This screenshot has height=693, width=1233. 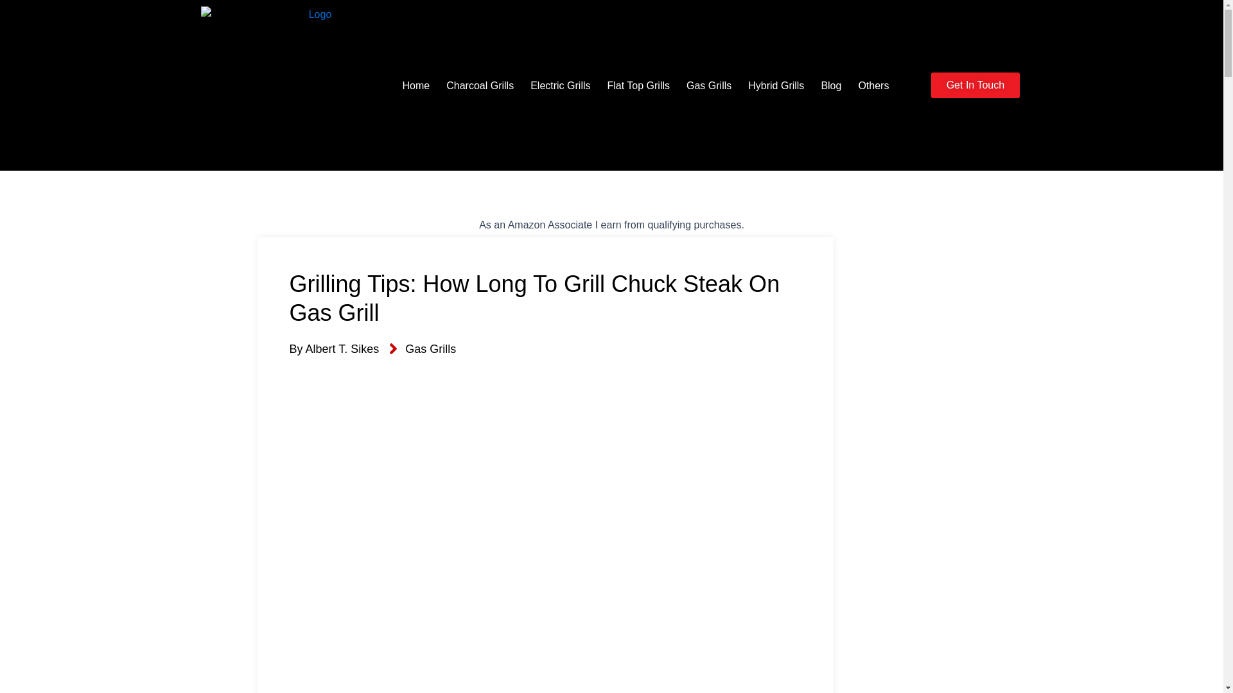 I want to click on Home, so click(x=416, y=85).